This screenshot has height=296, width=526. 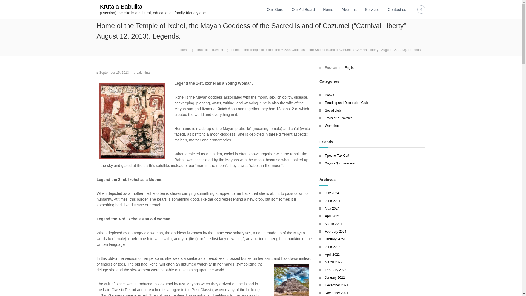 I want to click on March 2022, so click(x=334, y=262).